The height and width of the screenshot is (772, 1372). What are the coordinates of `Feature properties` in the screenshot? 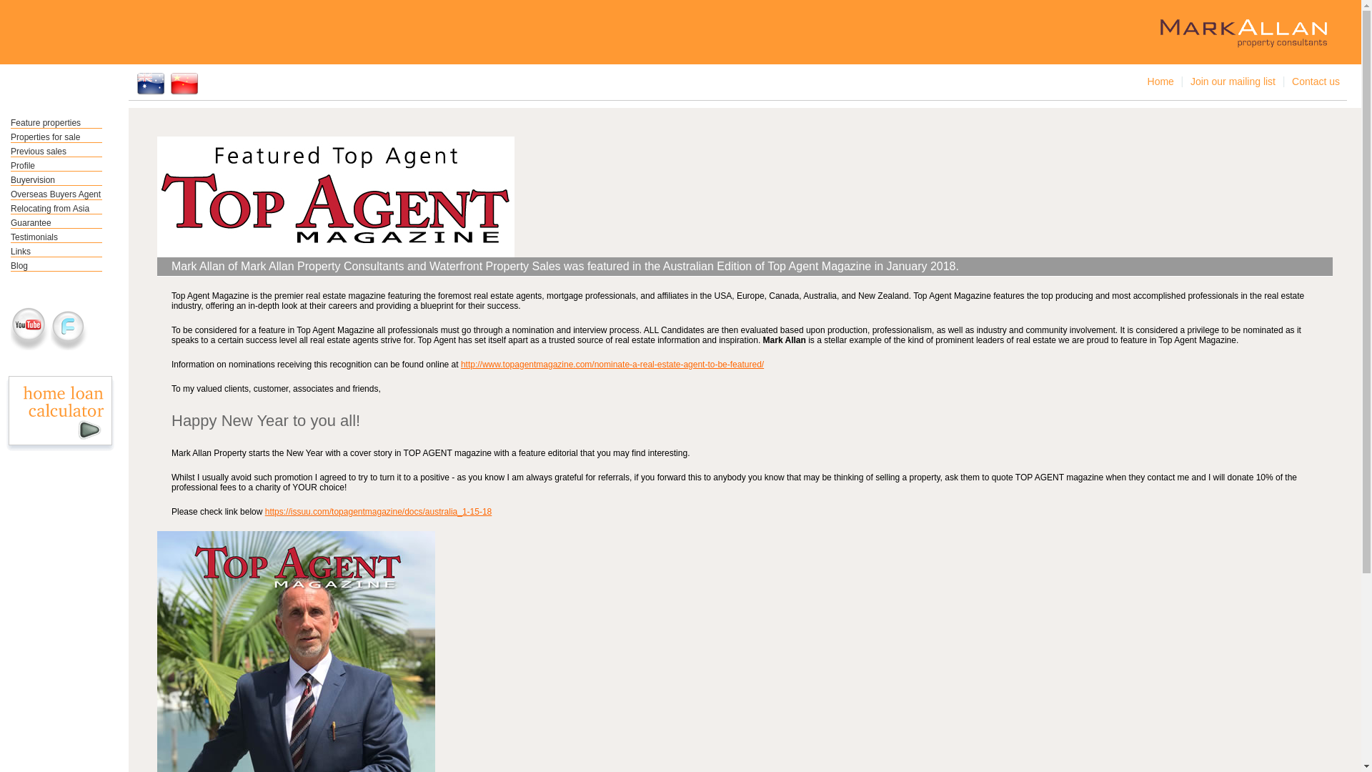 It's located at (56, 123).